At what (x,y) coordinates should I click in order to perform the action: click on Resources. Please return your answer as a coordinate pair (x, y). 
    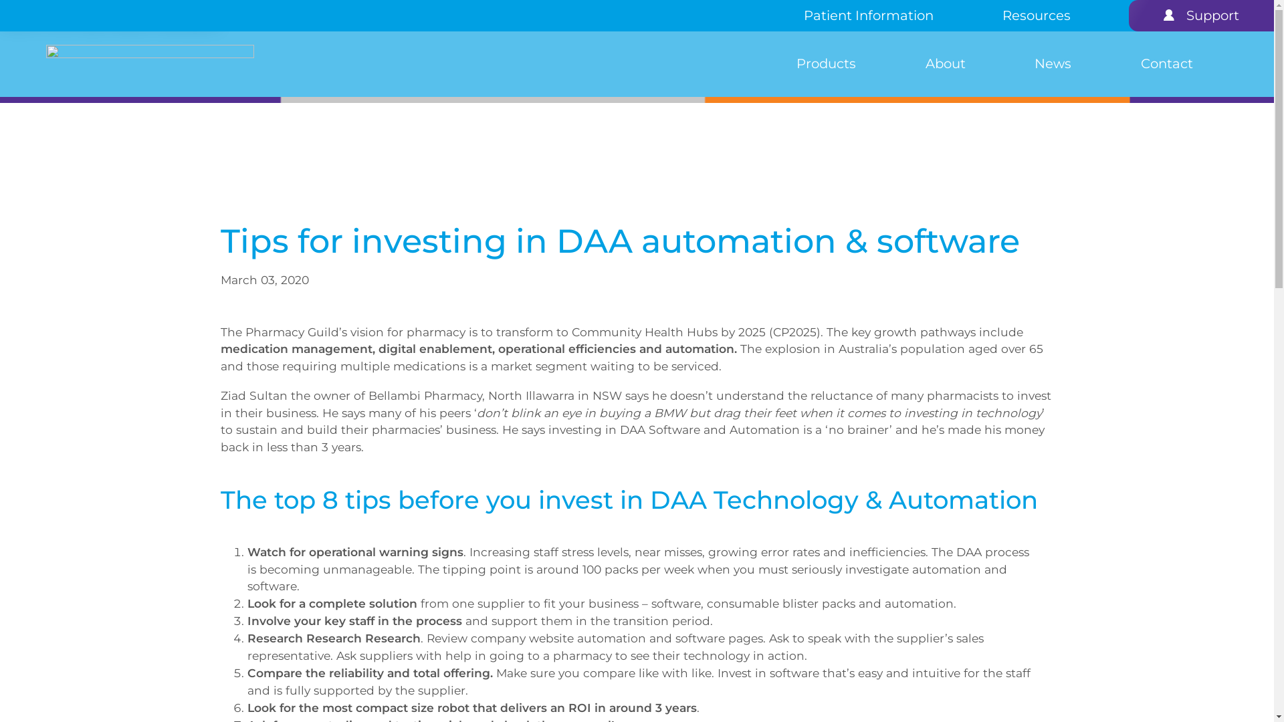
    Looking at the image, I should click on (144, 26).